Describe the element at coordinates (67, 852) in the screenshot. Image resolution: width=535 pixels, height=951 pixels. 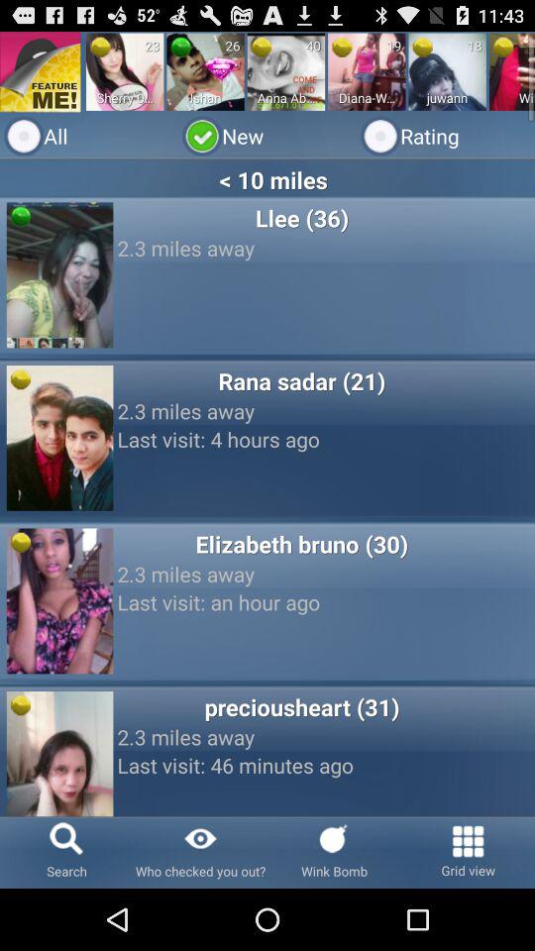
I see `turn off search` at that location.